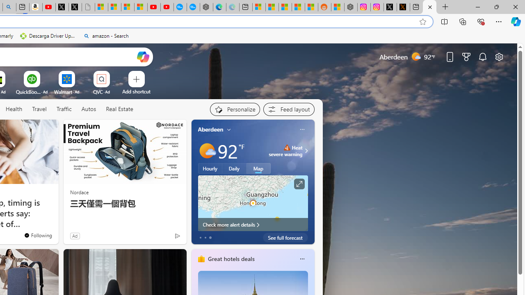 Image resolution: width=525 pixels, height=295 pixels. What do you see at coordinates (167, 7) in the screenshot?
I see `YouTube Kids - An App Created for Kids to Explore Content` at bounding box center [167, 7].